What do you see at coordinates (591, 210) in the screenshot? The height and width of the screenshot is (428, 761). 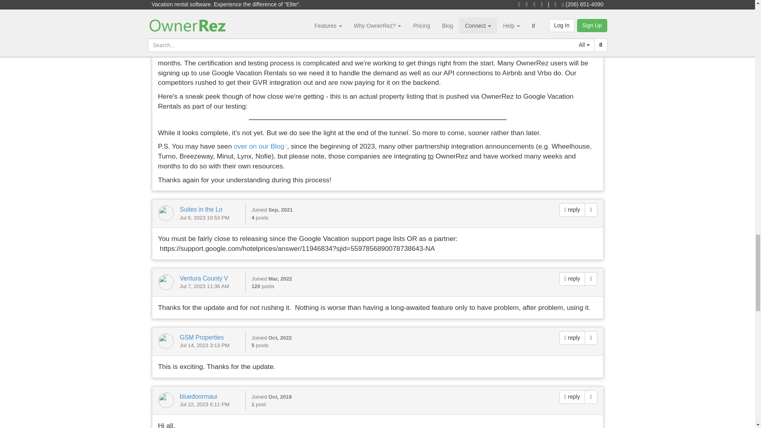 I see `Permanent link` at bounding box center [591, 210].